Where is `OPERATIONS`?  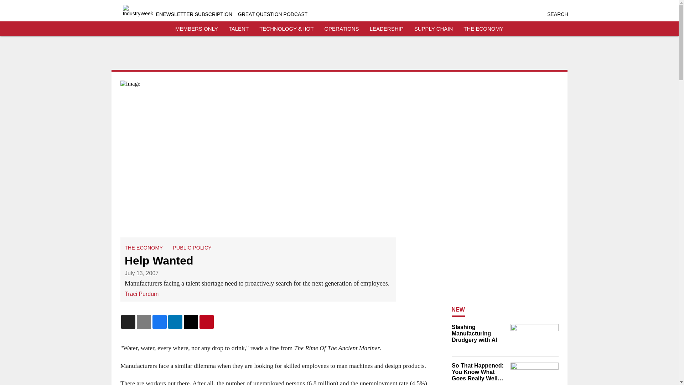
OPERATIONS is located at coordinates (341, 29).